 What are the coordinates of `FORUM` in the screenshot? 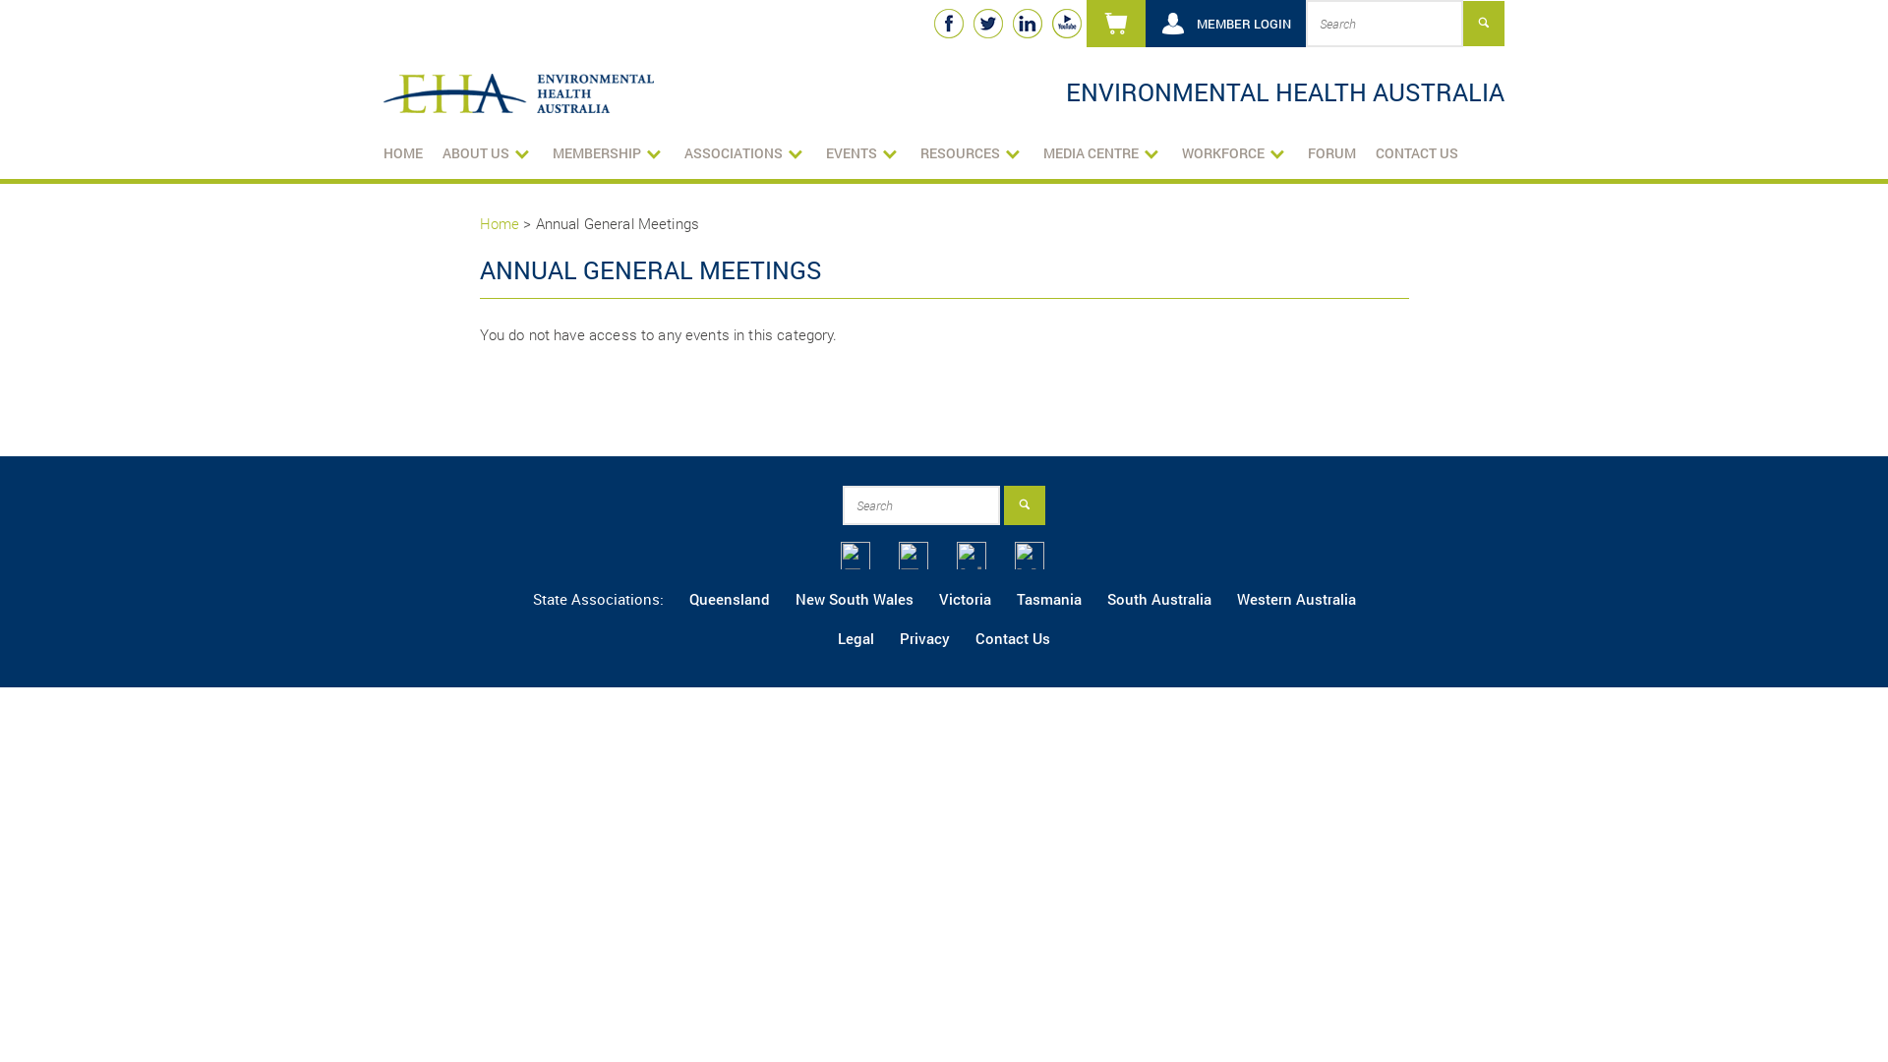 It's located at (1331, 153).